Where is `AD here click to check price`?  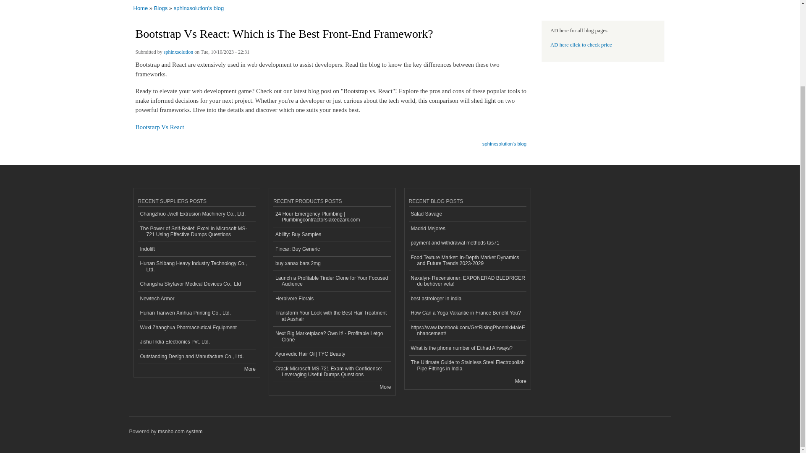 AD here click to check price is located at coordinates (581, 45).